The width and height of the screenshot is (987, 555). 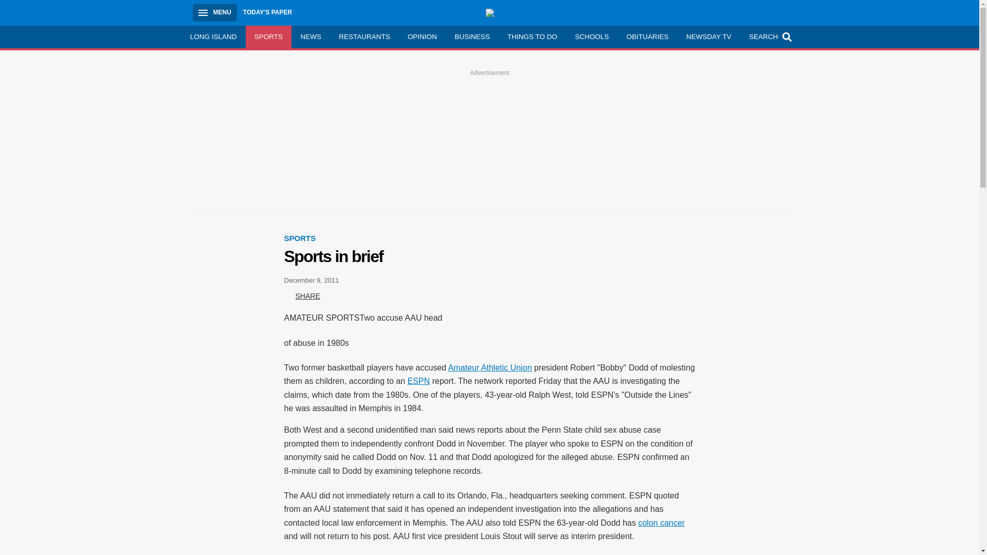 What do you see at coordinates (769, 36) in the screenshot?
I see `SEARCH` at bounding box center [769, 36].